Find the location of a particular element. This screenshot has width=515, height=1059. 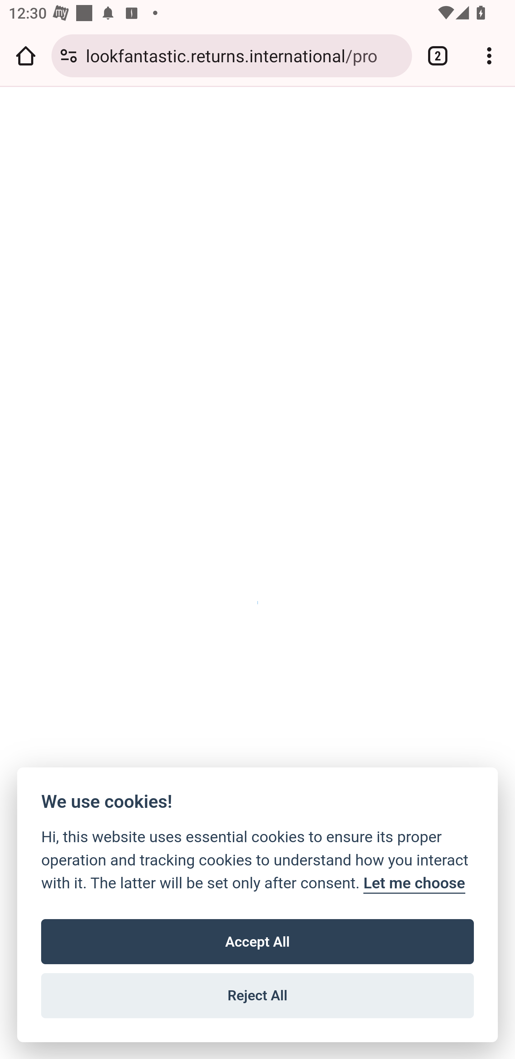

Customize and control Google Chrome is located at coordinates (489, 55).